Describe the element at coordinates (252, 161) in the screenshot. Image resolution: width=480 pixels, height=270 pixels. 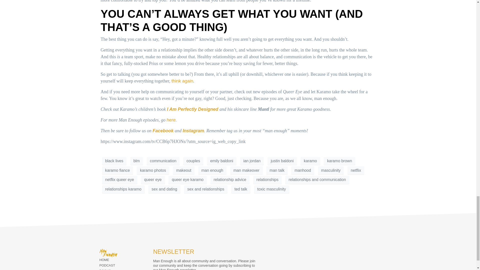
I see `ian jordan` at that location.